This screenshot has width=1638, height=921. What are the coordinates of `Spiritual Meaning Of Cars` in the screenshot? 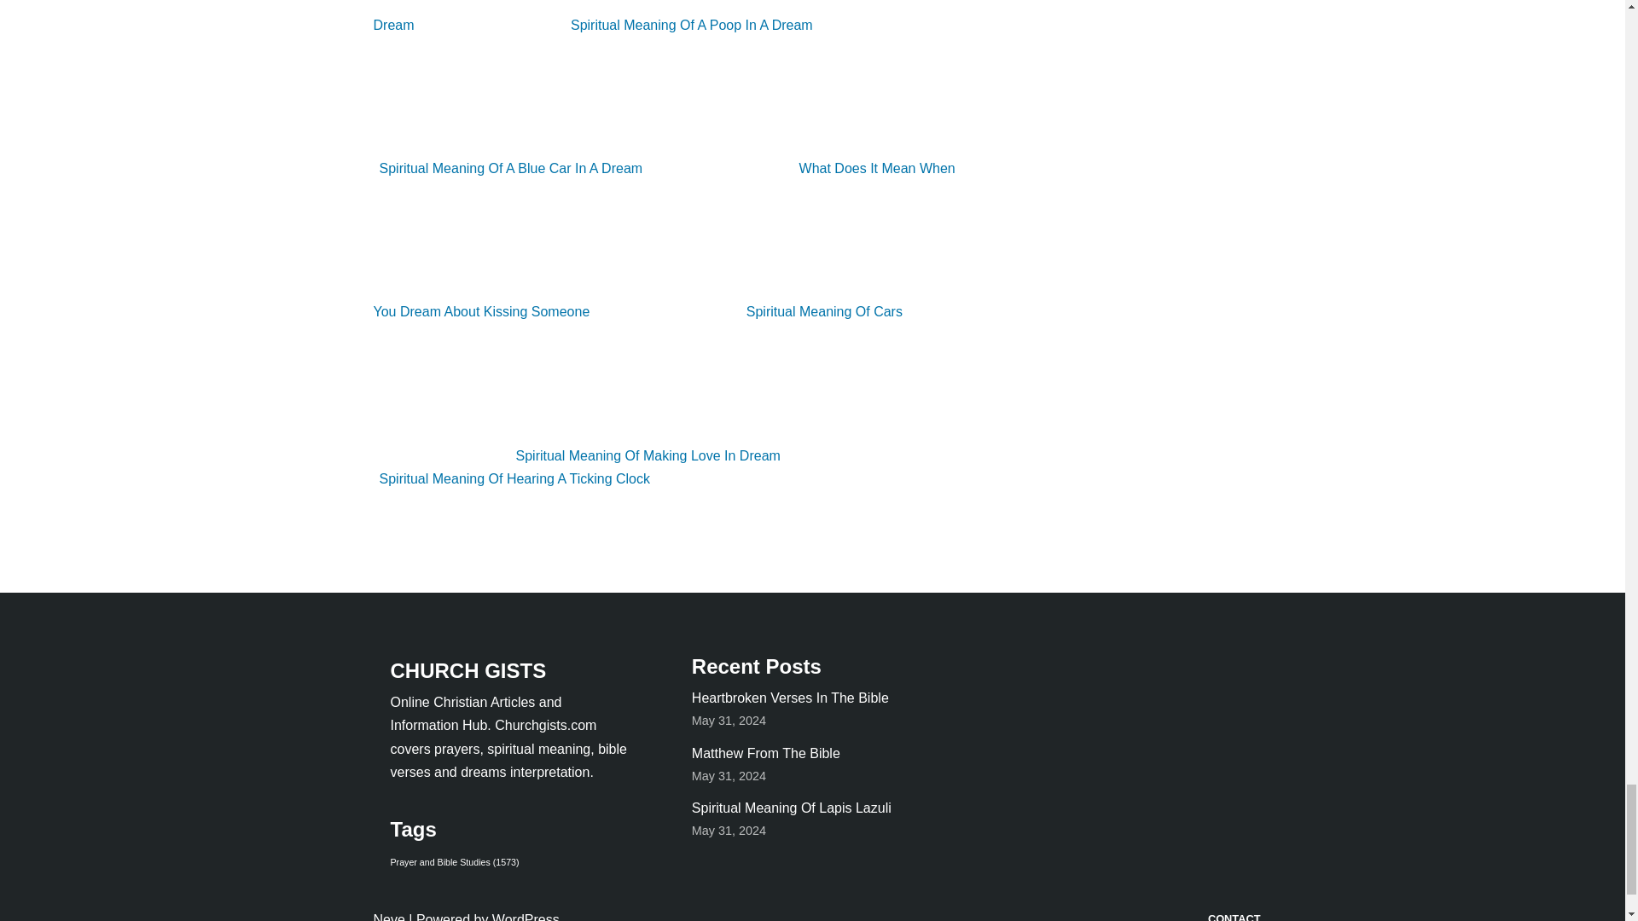 It's located at (756, 311).